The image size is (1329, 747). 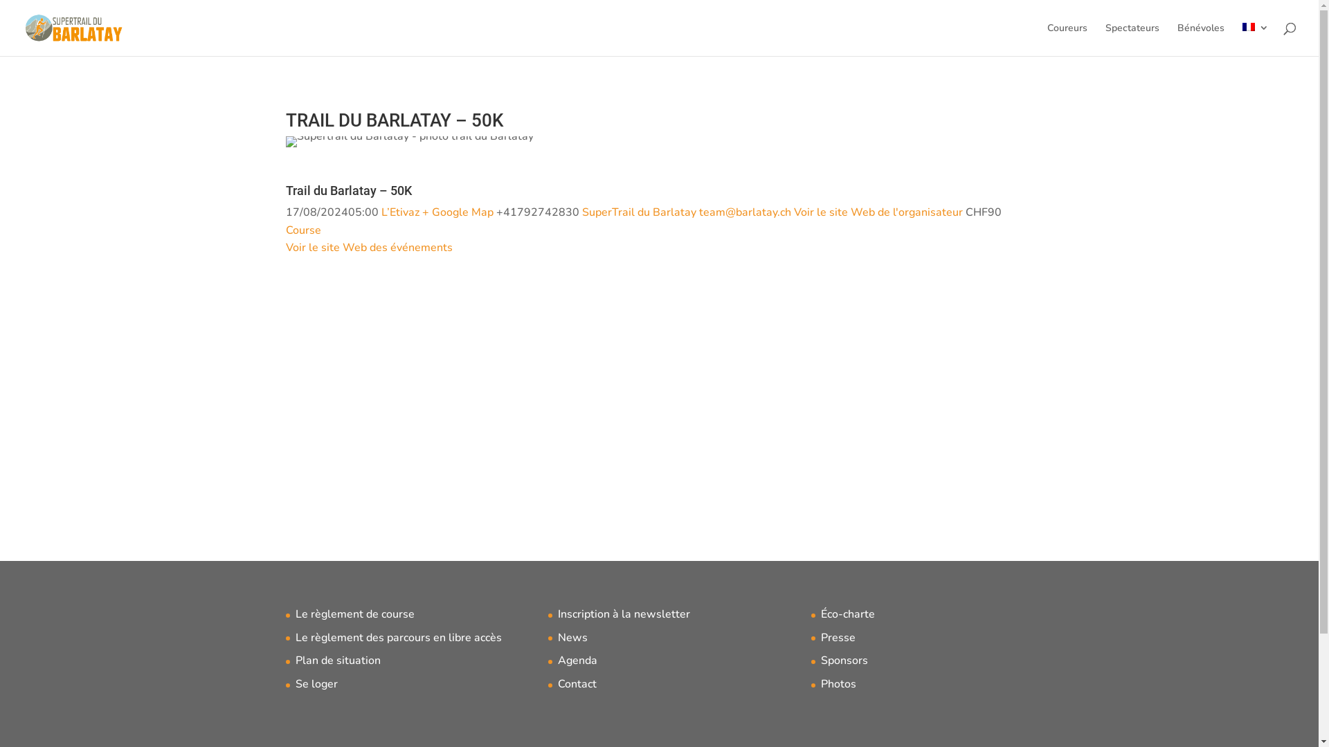 I want to click on trail, so click(x=409, y=142).